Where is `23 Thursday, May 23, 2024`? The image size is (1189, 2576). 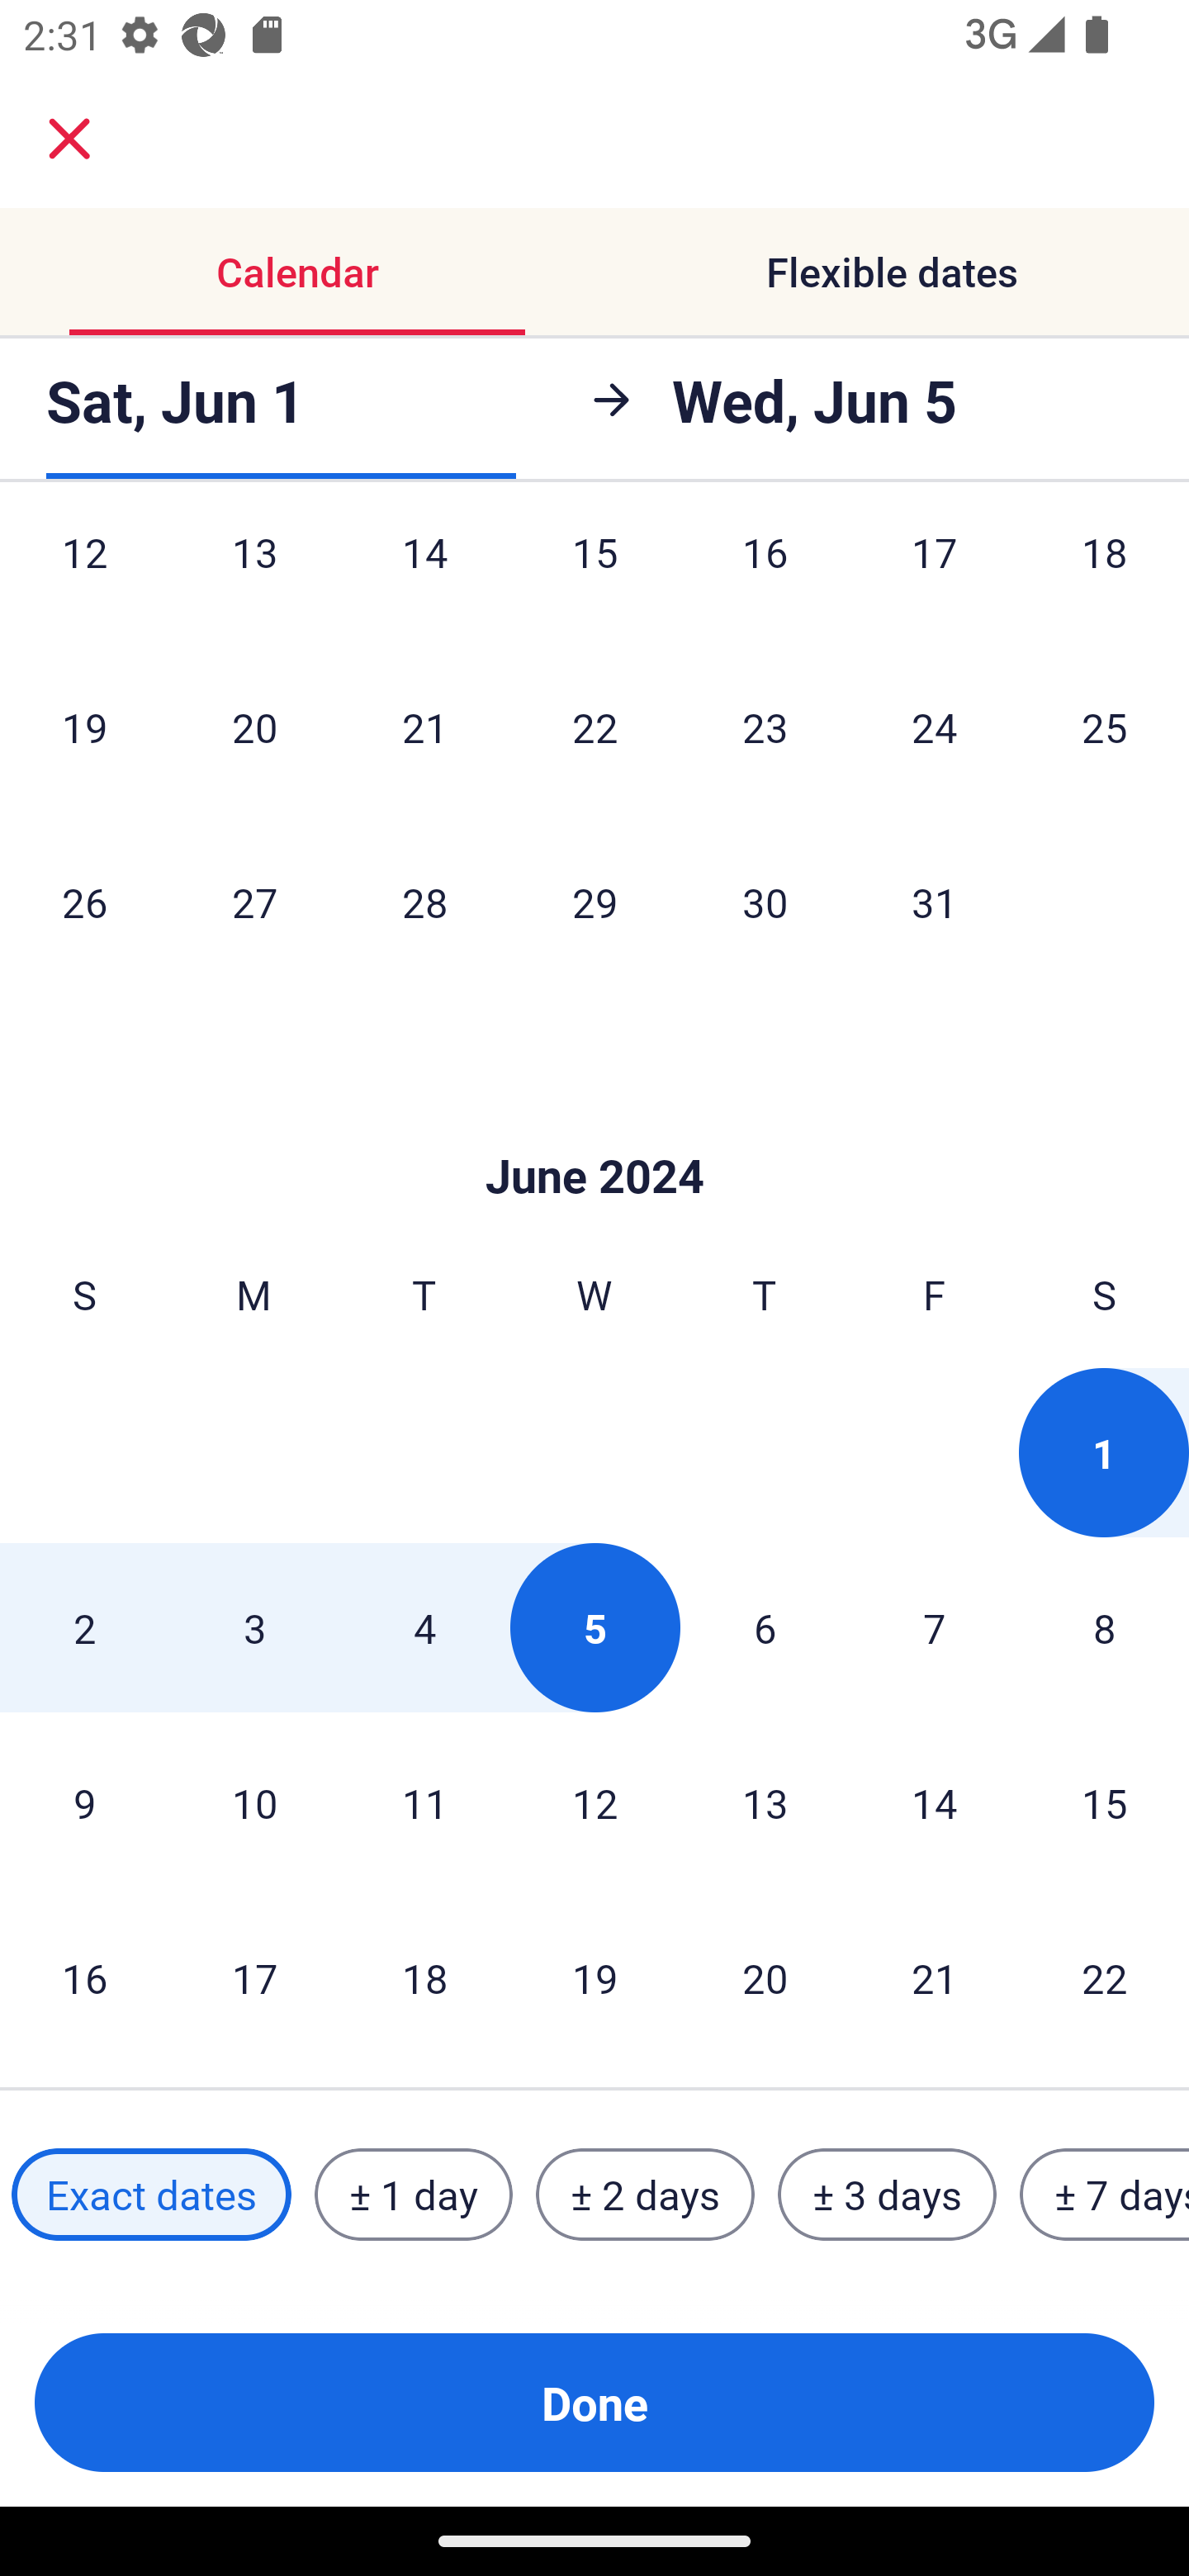 23 Thursday, May 23, 2024 is located at coordinates (765, 726).